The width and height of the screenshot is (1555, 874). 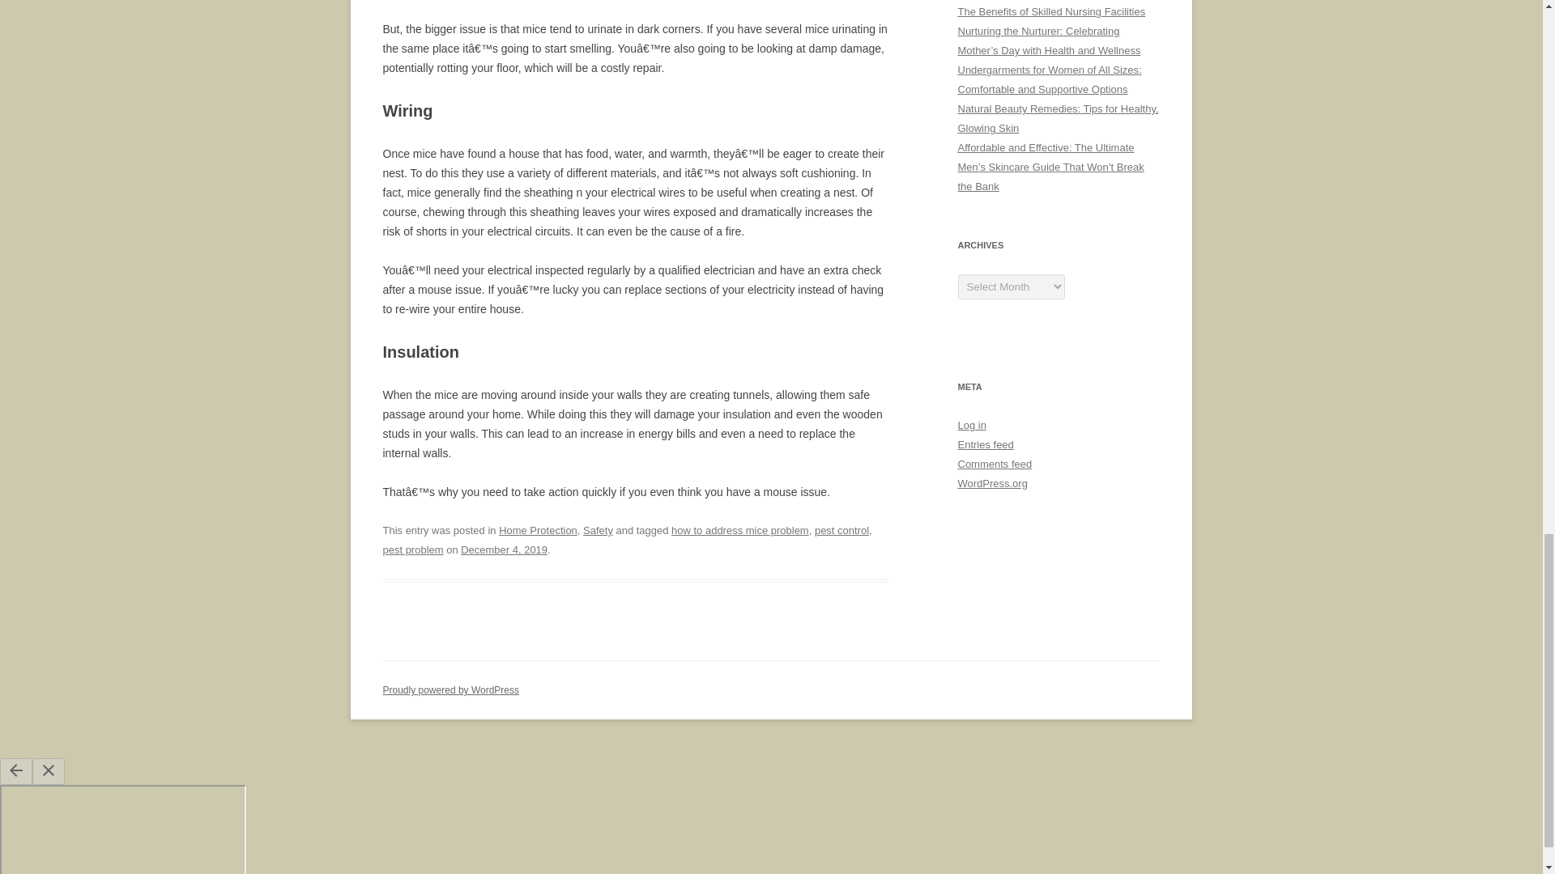 What do you see at coordinates (1051, 11) in the screenshot?
I see `The Benefits of Skilled Nursing Facilities` at bounding box center [1051, 11].